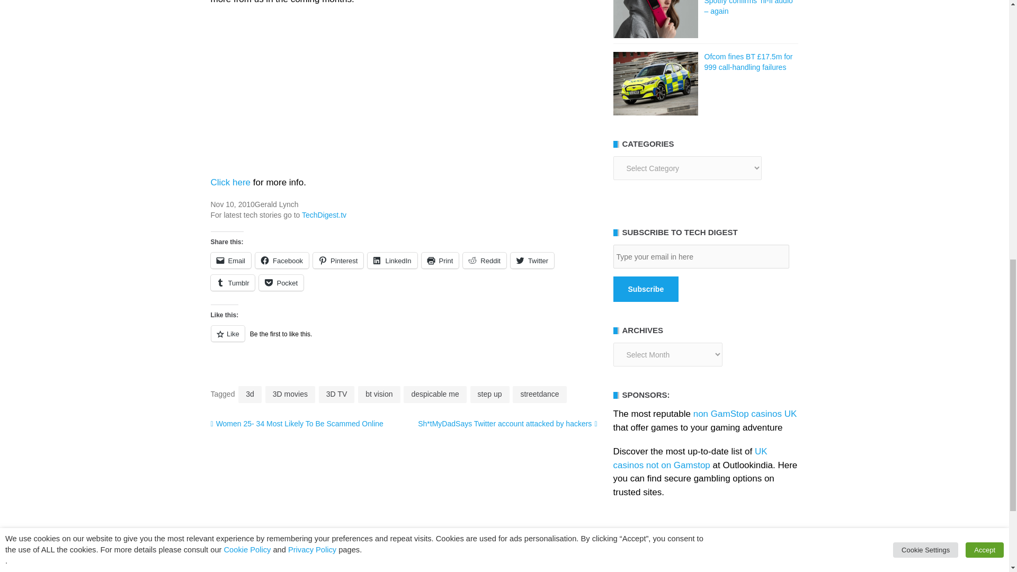  What do you see at coordinates (441, 261) in the screenshot?
I see `Click to print` at bounding box center [441, 261].